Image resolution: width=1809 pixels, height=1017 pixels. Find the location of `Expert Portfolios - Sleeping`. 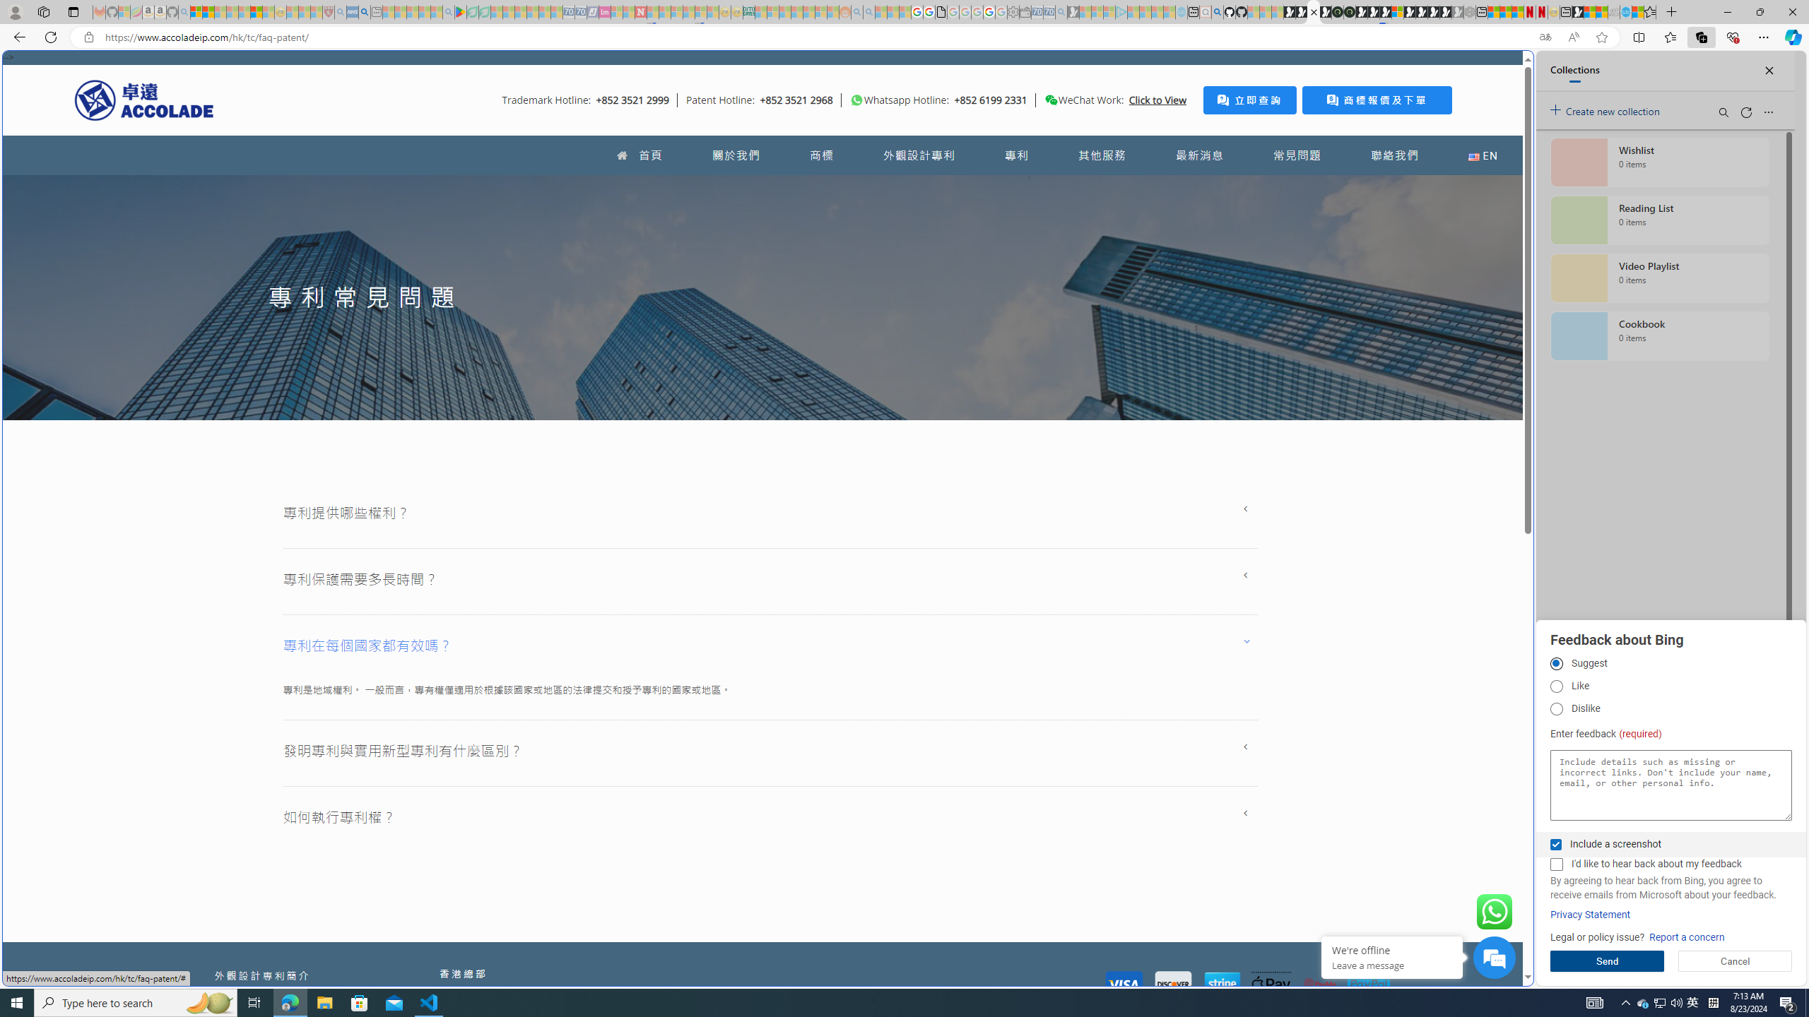

Expert Portfolios - Sleeping is located at coordinates (797, 12).